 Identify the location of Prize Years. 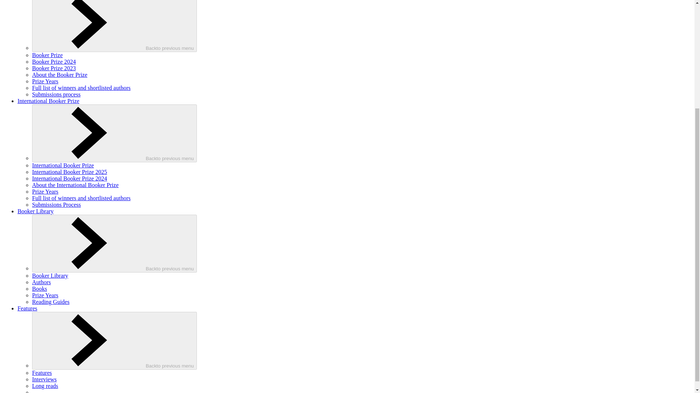
(45, 295).